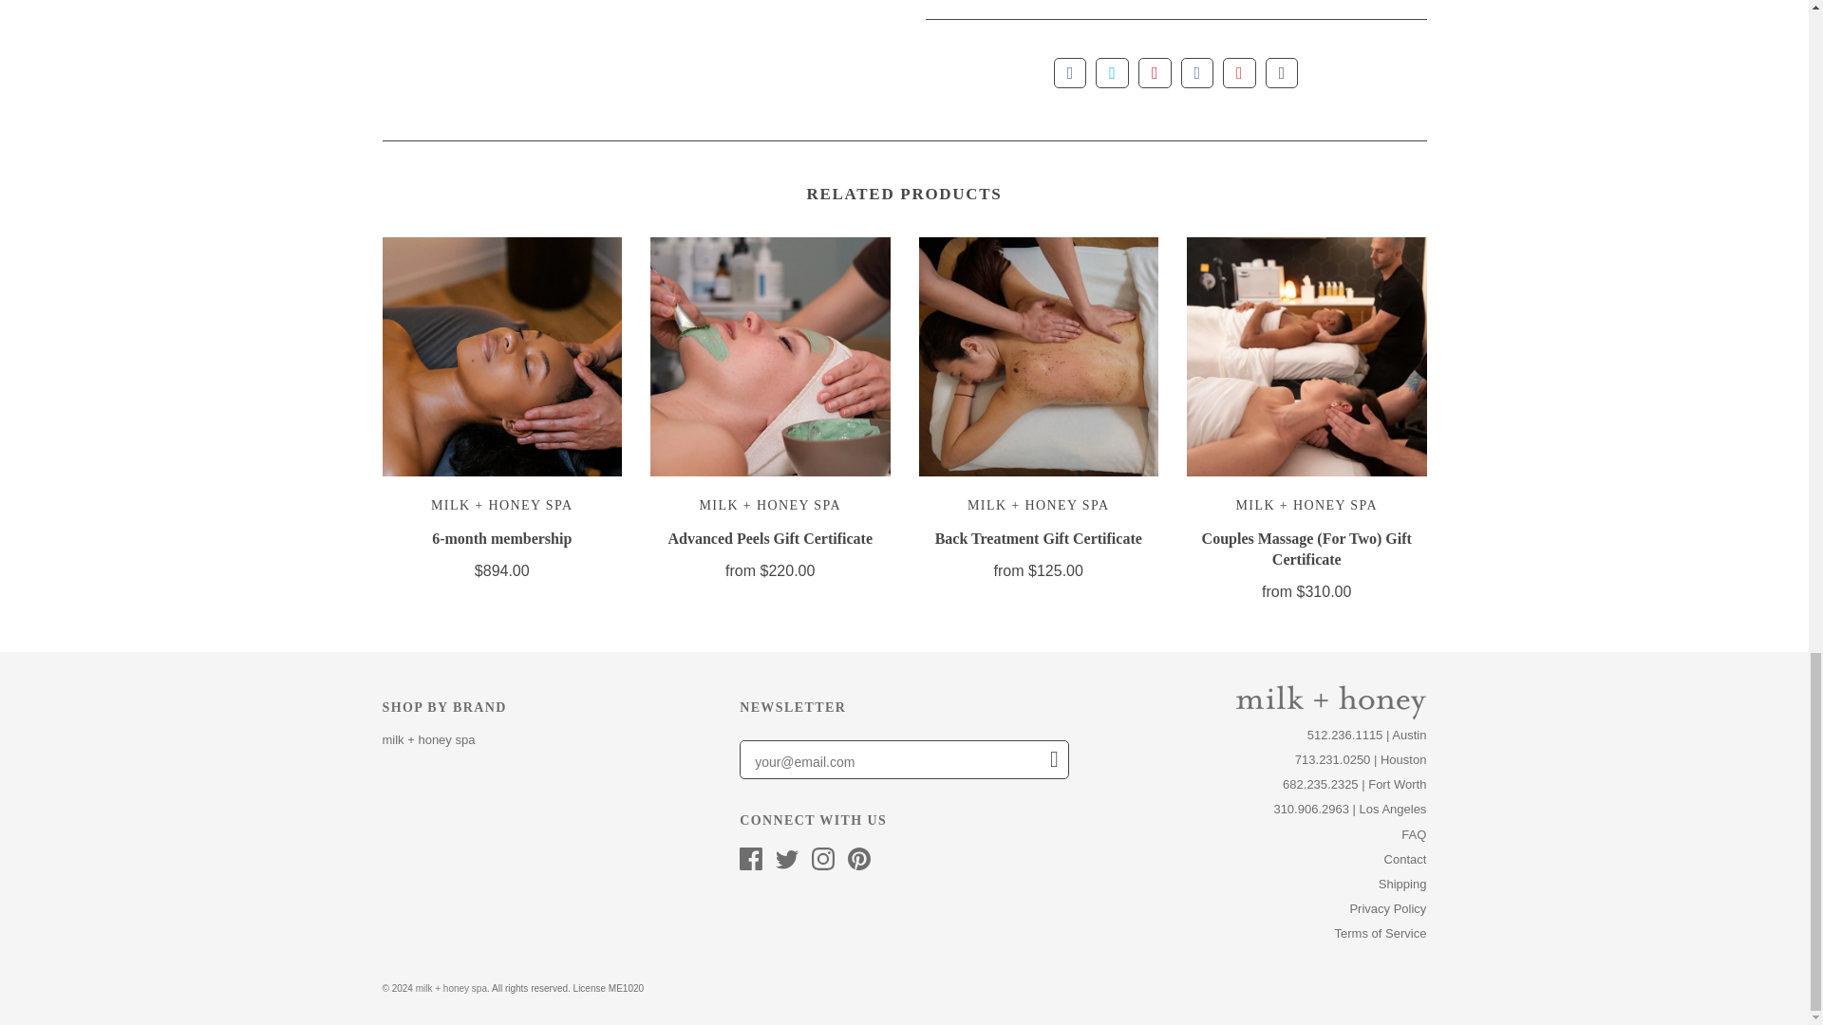  I want to click on Pinterest, so click(858, 858).